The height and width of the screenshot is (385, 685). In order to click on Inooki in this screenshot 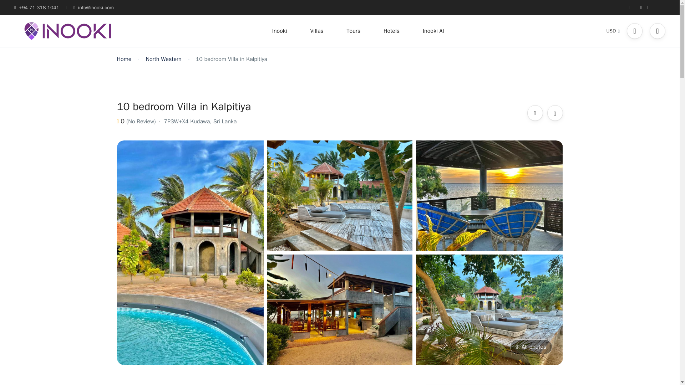, I will do `click(280, 31)`.